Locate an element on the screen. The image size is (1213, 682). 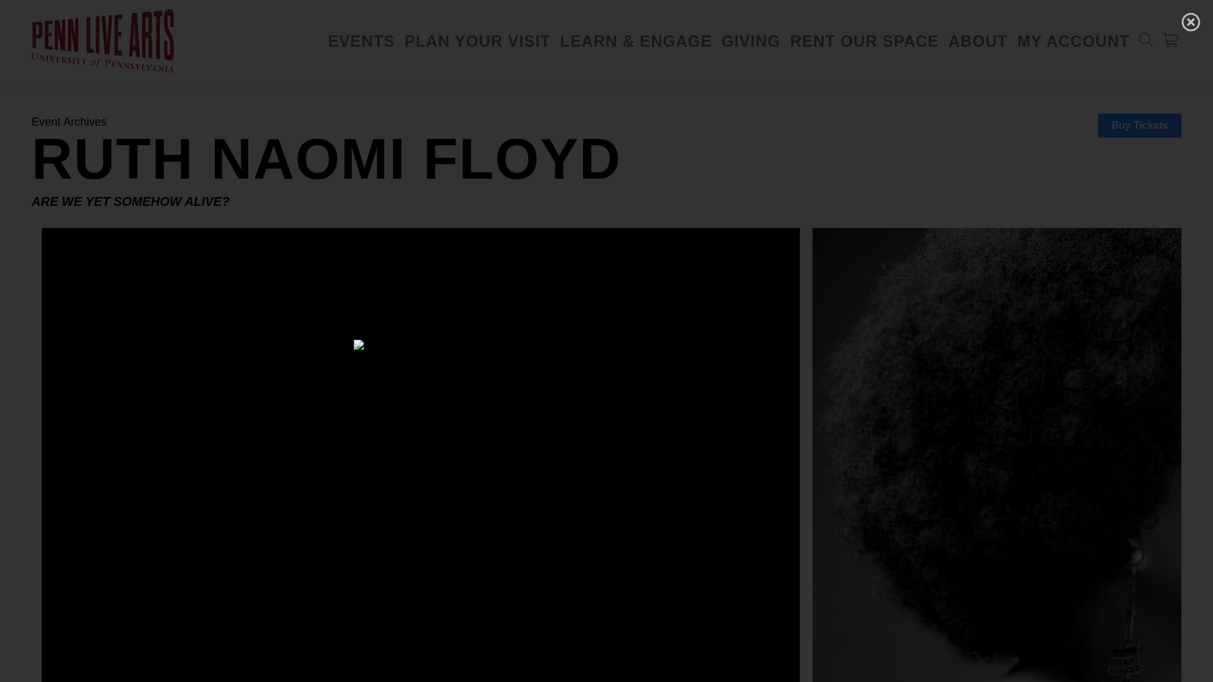
EVENTS is located at coordinates (361, 40).